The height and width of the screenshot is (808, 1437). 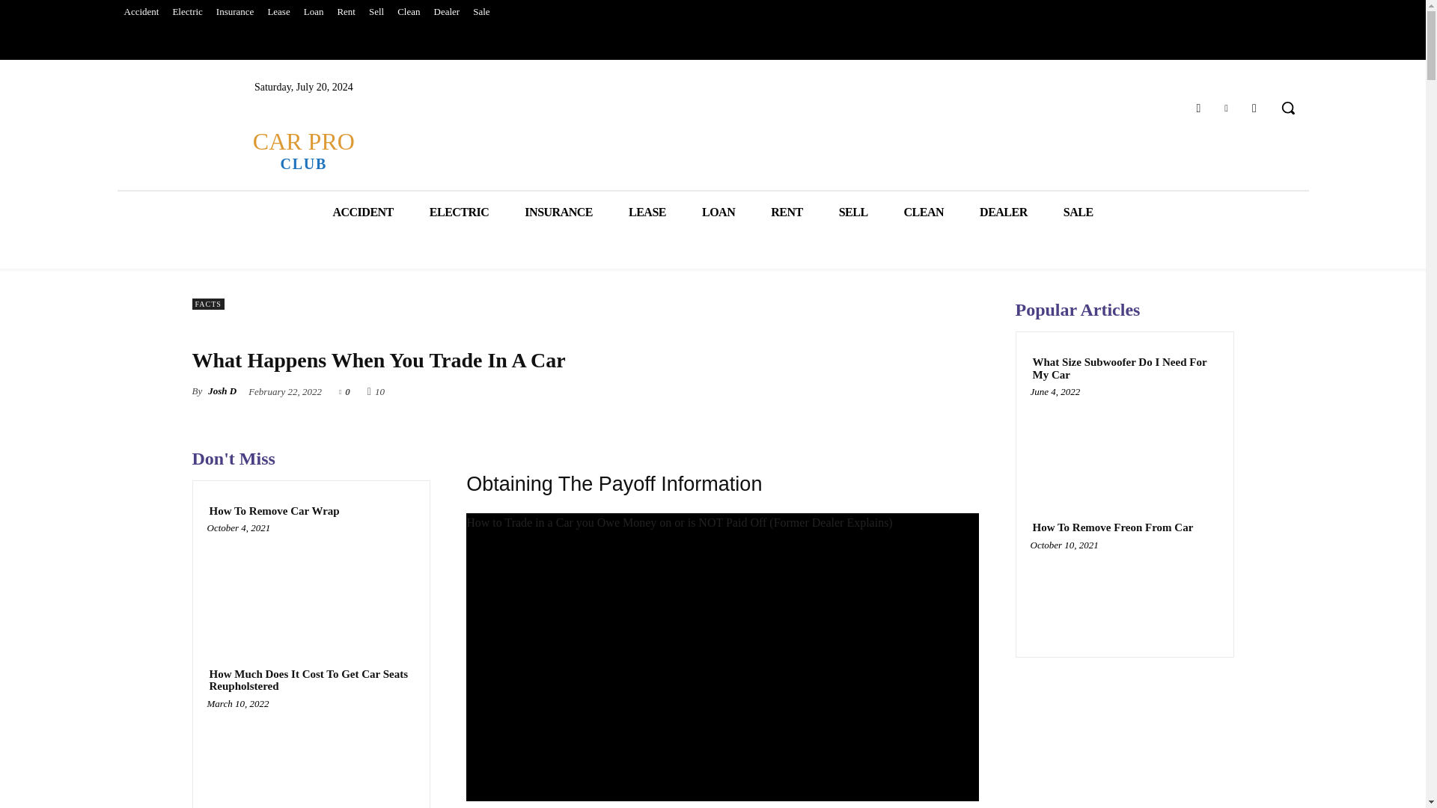 What do you see at coordinates (376, 12) in the screenshot?
I see `Sell` at bounding box center [376, 12].